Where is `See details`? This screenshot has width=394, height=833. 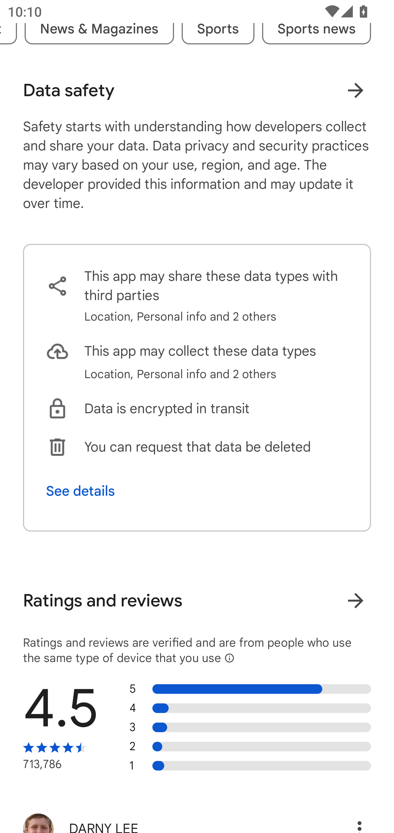
See details is located at coordinates (80, 491).